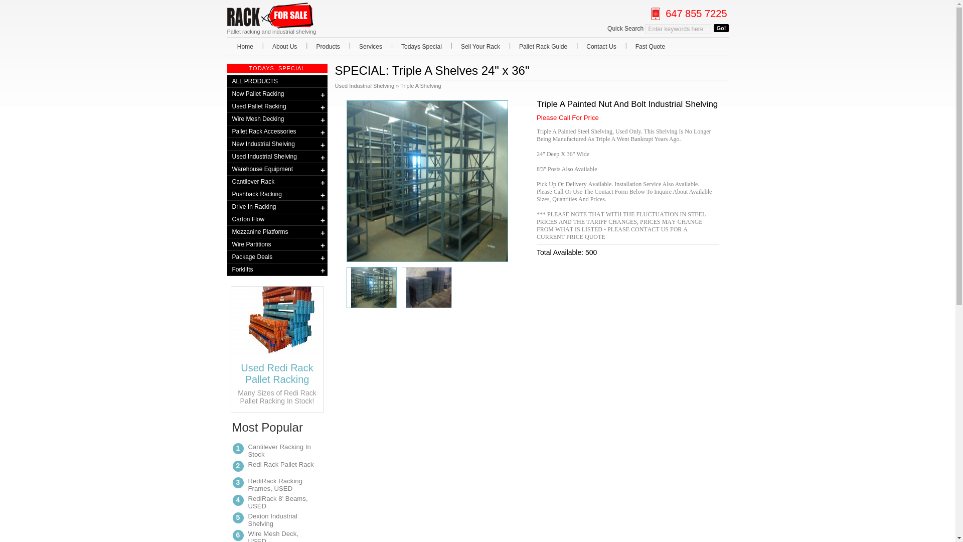 The height and width of the screenshot is (542, 963). Describe the element at coordinates (277, 93) in the screenshot. I see `New Pallet Racking` at that location.